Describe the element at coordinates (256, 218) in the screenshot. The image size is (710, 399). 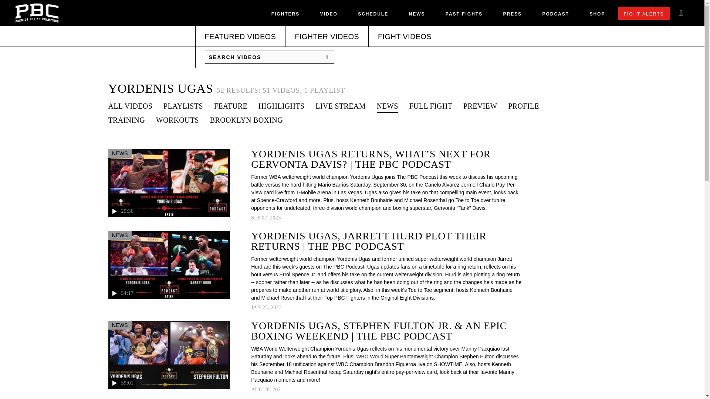
I see `September` at that location.